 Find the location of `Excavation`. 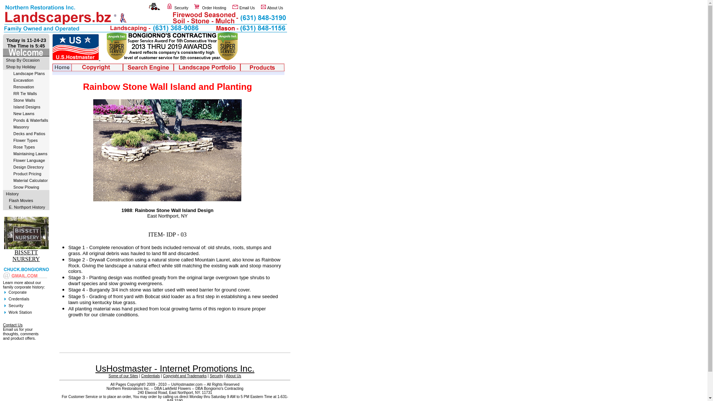

Excavation is located at coordinates (23, 80).